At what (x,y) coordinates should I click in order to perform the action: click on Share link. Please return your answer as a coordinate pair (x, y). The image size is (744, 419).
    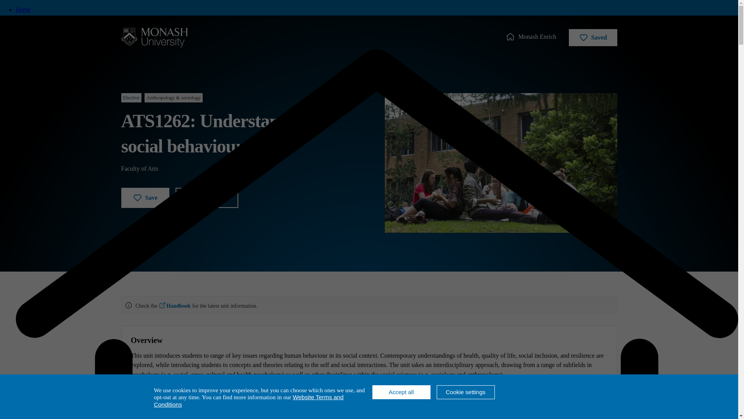
    Looking at the image, I should click on (206, 197).